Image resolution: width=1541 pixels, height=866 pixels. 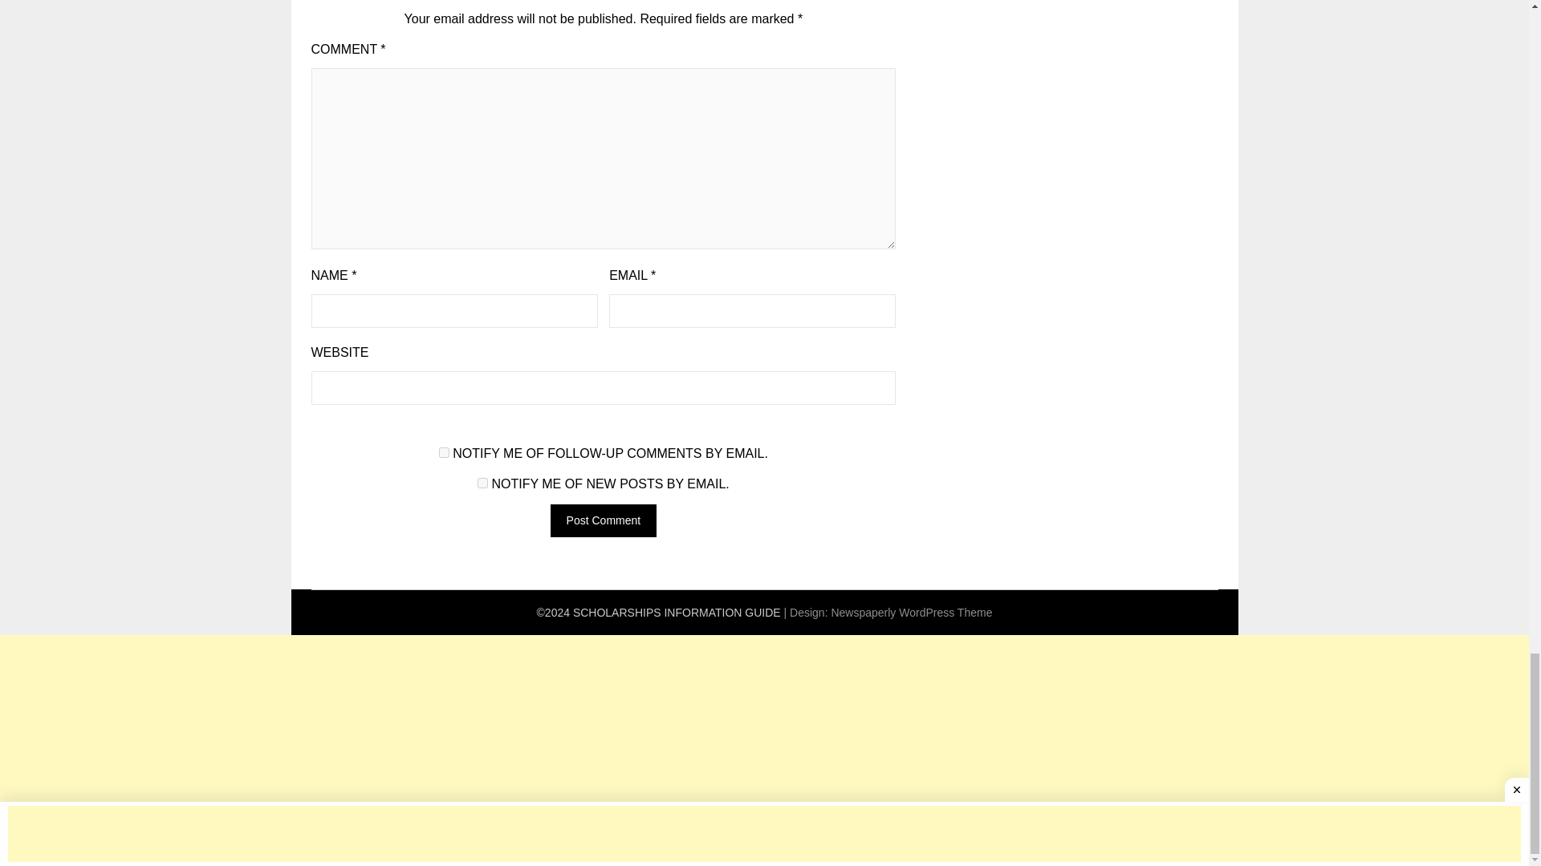 I want to click on Post Comment, so click(x=604, y=520).